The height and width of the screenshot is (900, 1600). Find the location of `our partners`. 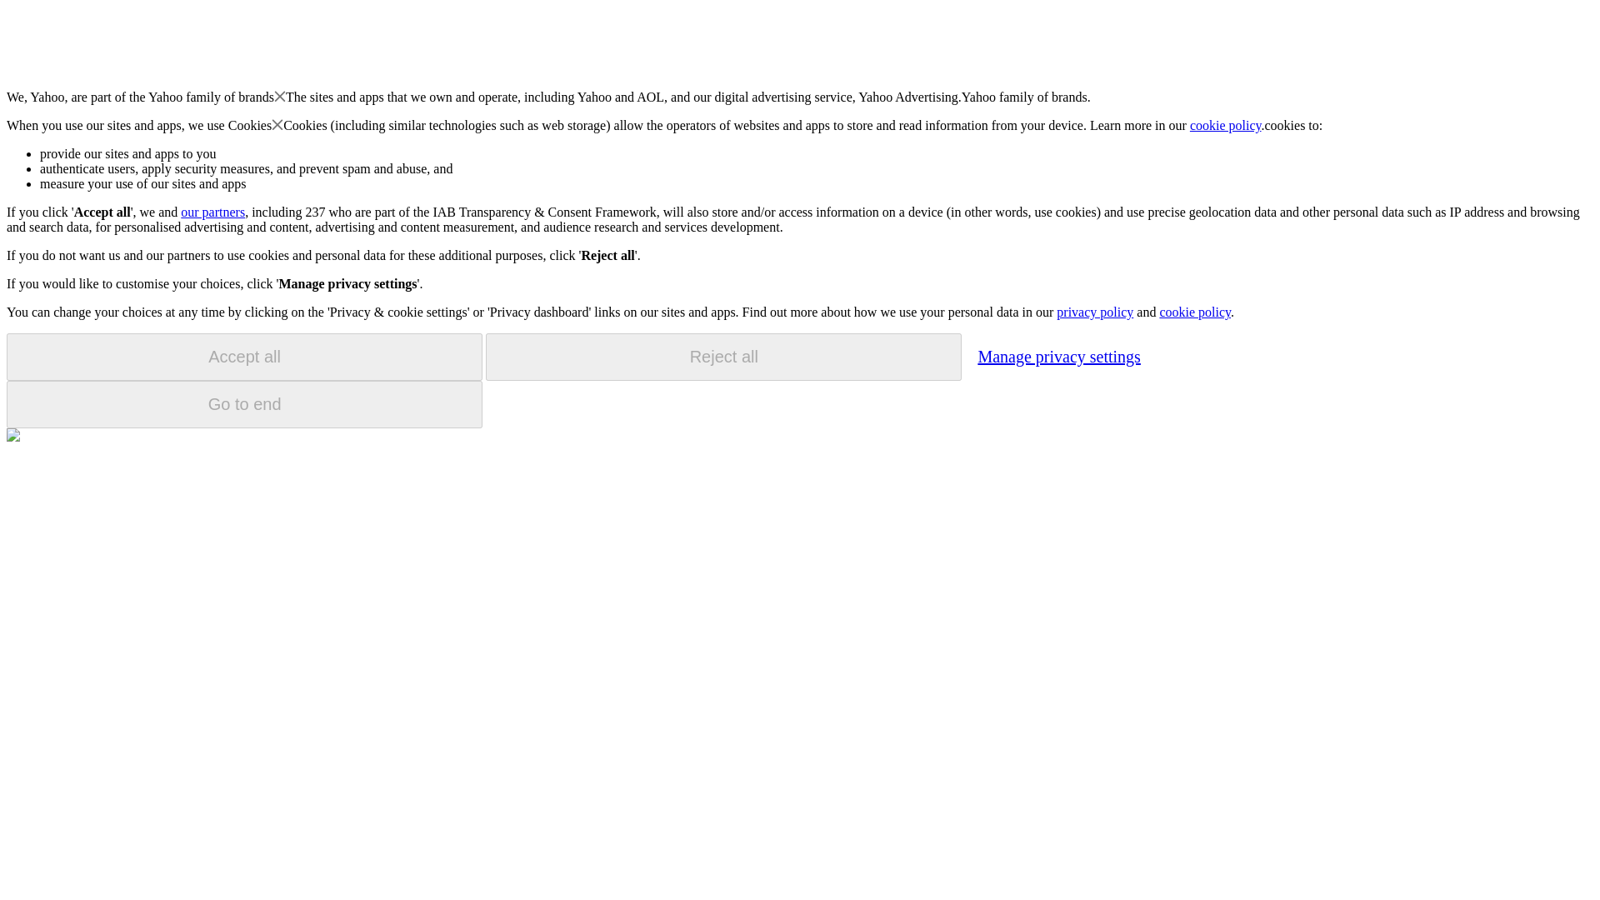

our partners is located at coordinates (212, 212).